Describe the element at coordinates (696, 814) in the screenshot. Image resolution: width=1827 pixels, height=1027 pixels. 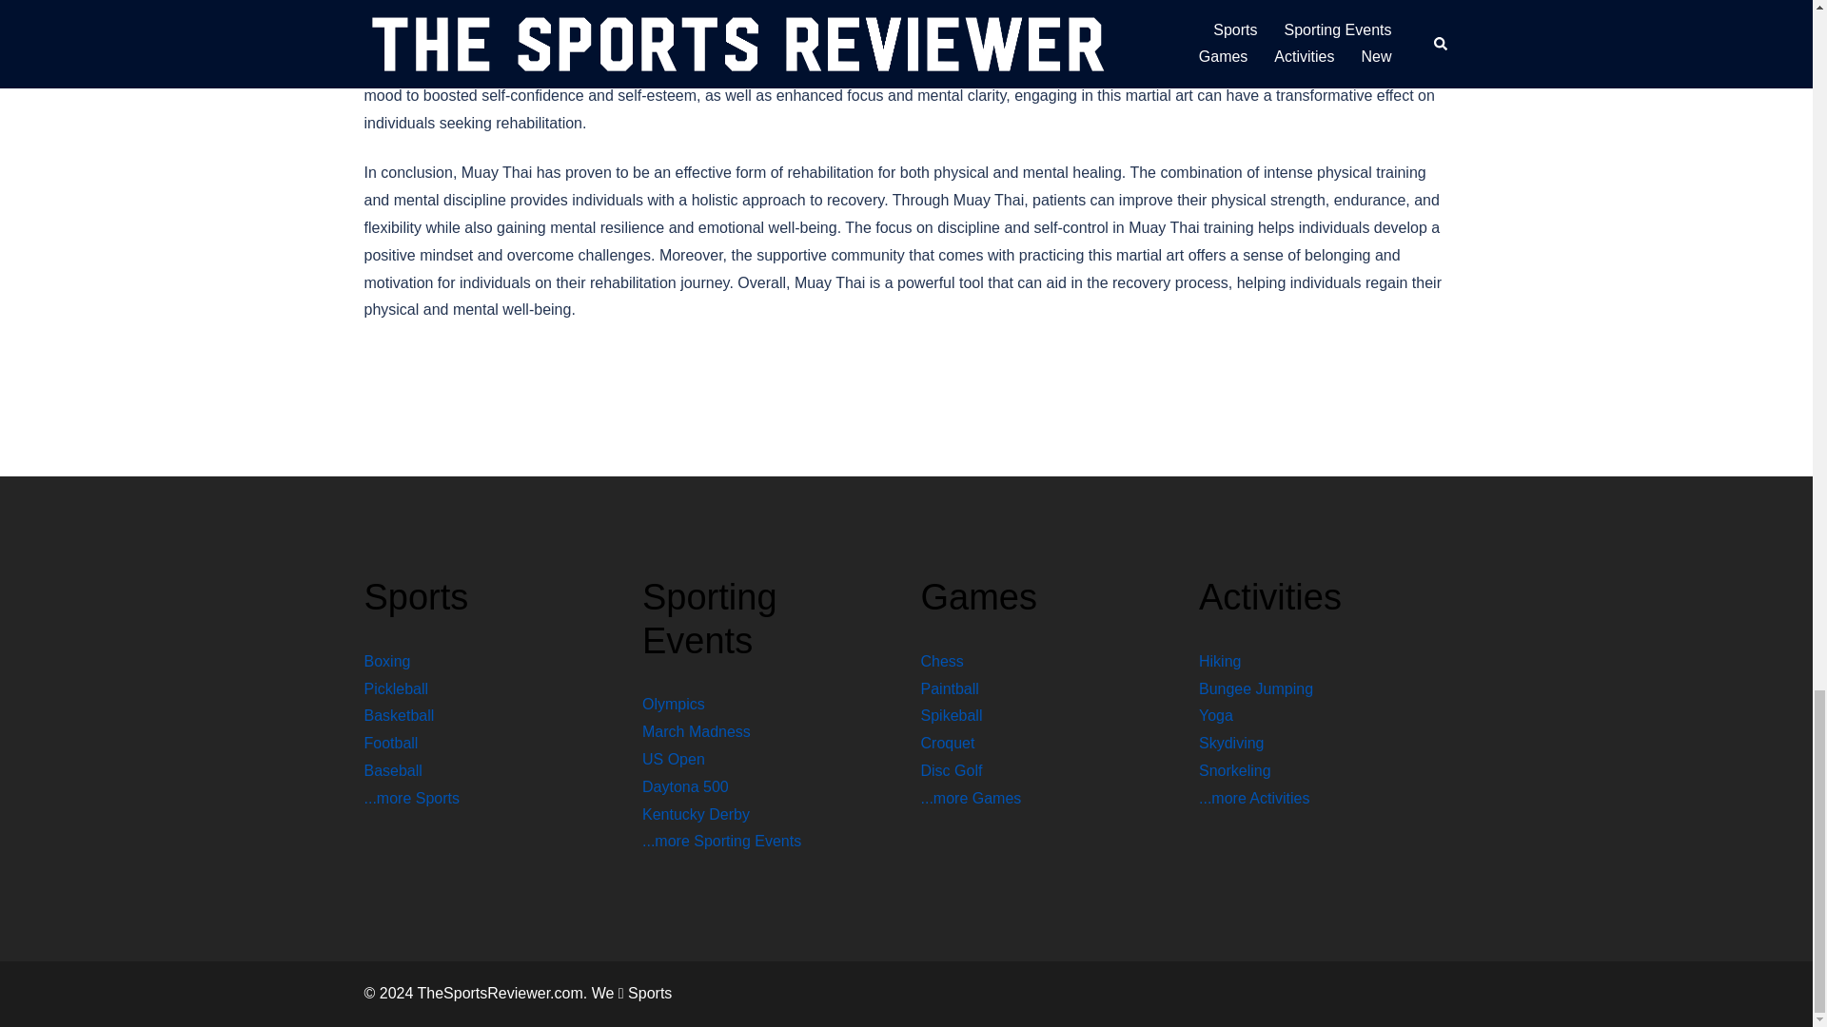
I see `Kentucky Derby` at that location.